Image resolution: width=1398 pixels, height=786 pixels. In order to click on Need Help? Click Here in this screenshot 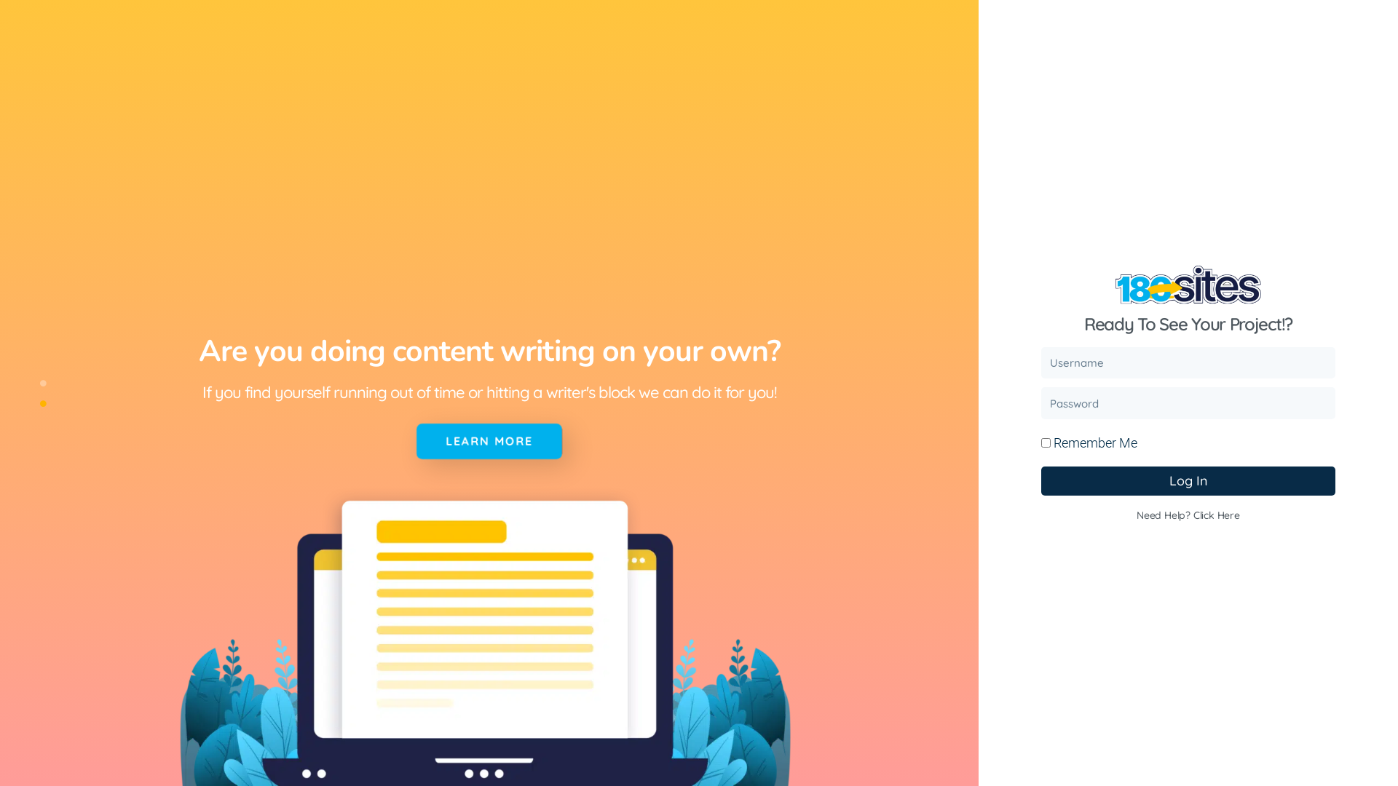, I will do `click(1188, 515)`.